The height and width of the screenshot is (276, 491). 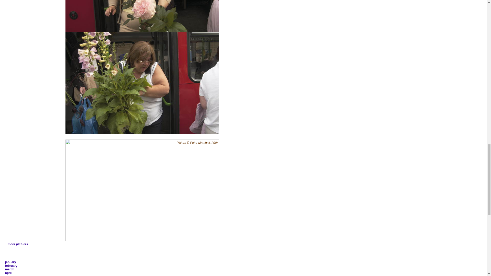 What do you see at coordinates (8, 275) in the screenshot?
I see `may` at bounding box center [8, 275].